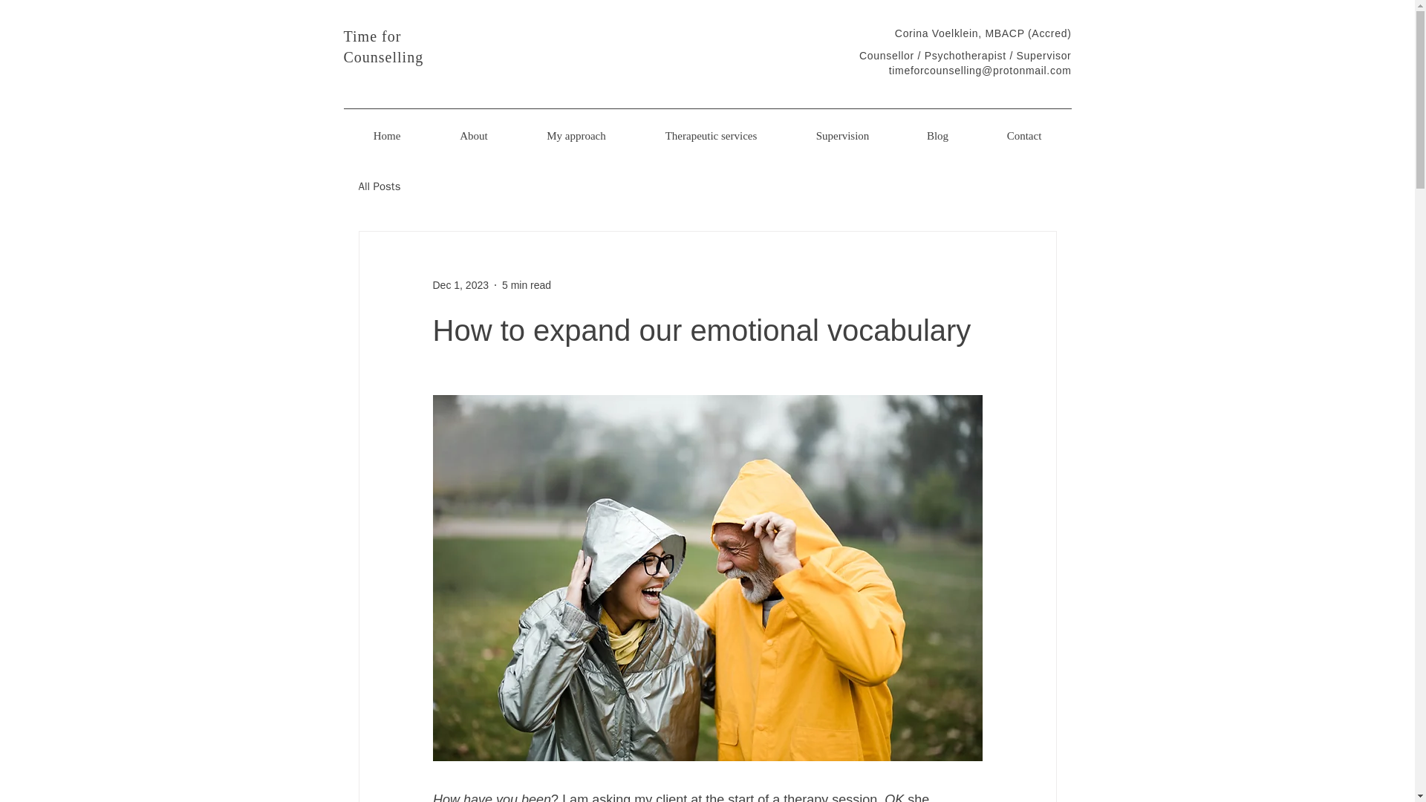 This screenshot has width=1426, height=802. Describe the element at coordinates (842, 135) in the screenshot. I see `Supervision` at that location.